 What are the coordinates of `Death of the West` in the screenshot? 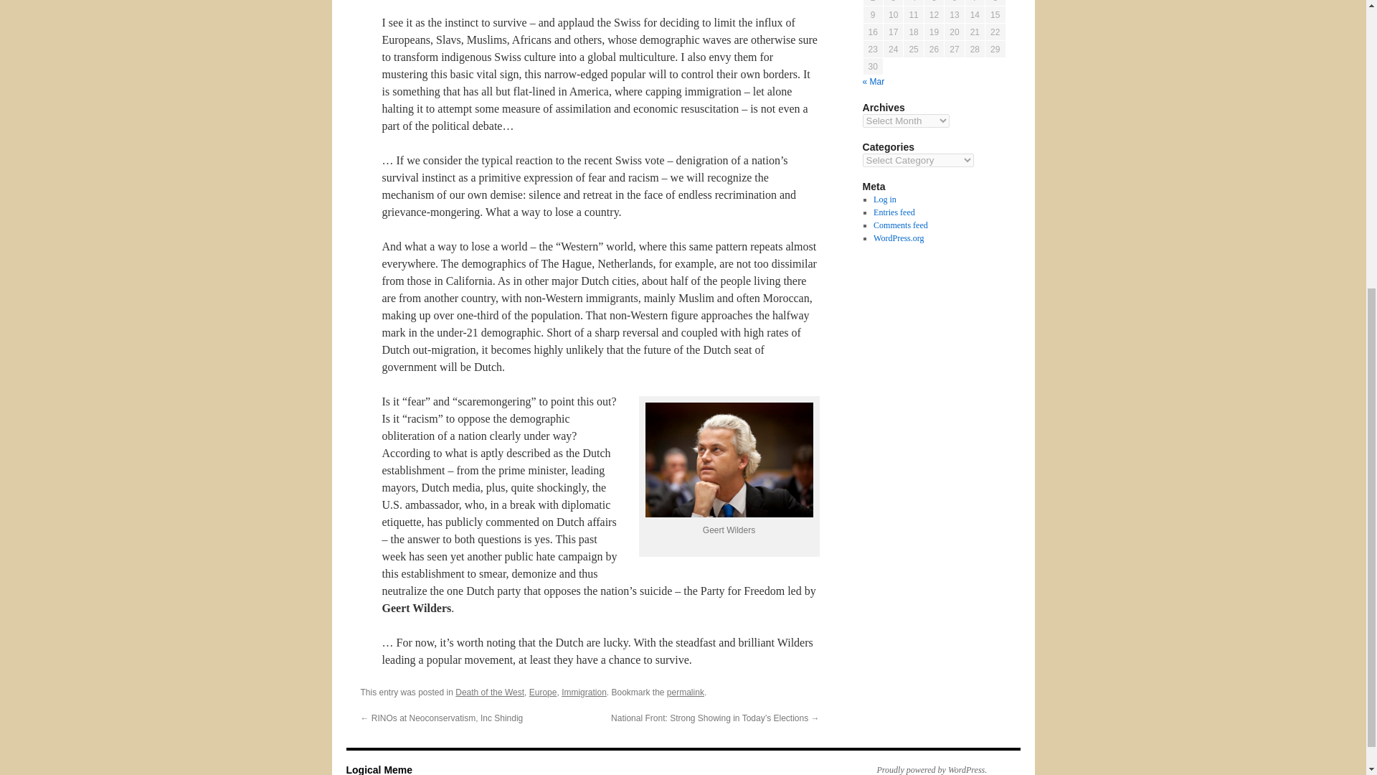 It's located at (490, 692).